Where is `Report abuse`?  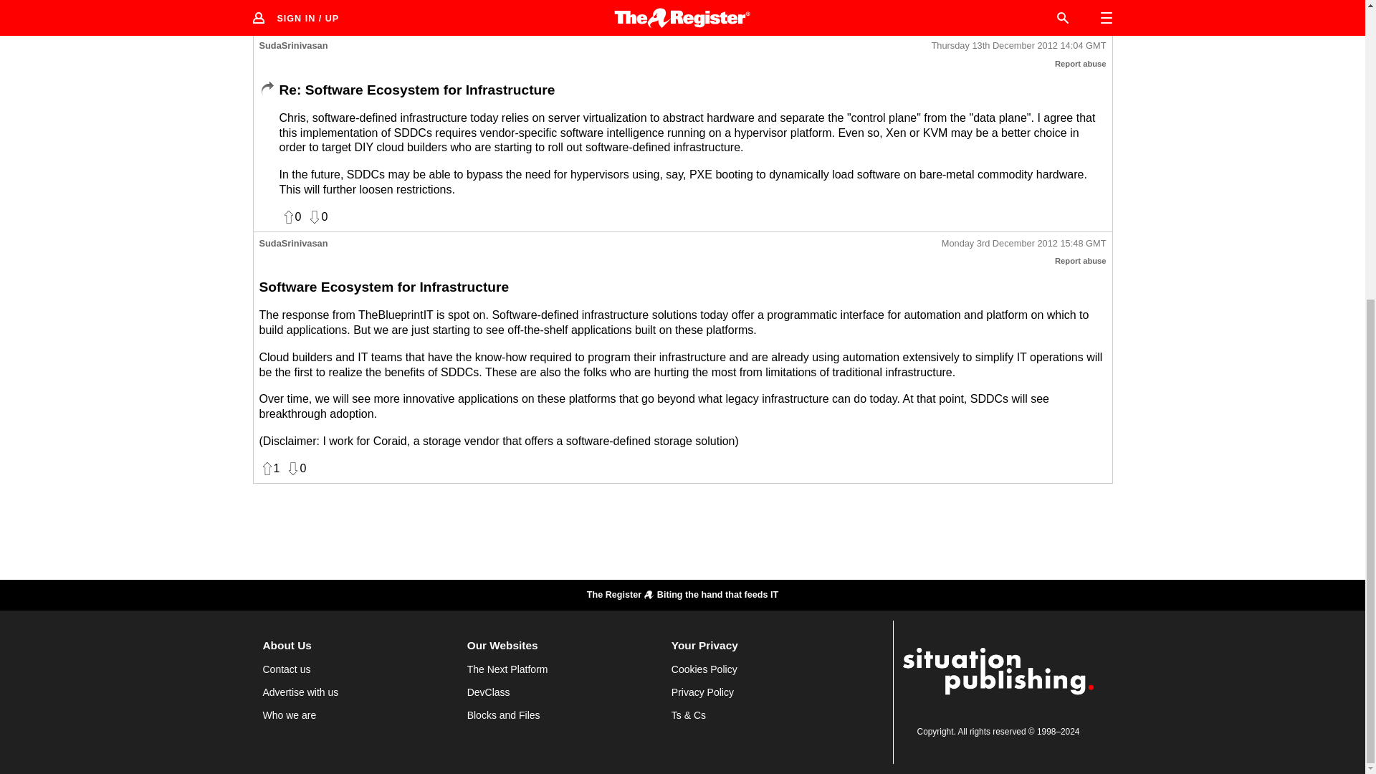 Report abuse is located at coordinates (1081, 64).